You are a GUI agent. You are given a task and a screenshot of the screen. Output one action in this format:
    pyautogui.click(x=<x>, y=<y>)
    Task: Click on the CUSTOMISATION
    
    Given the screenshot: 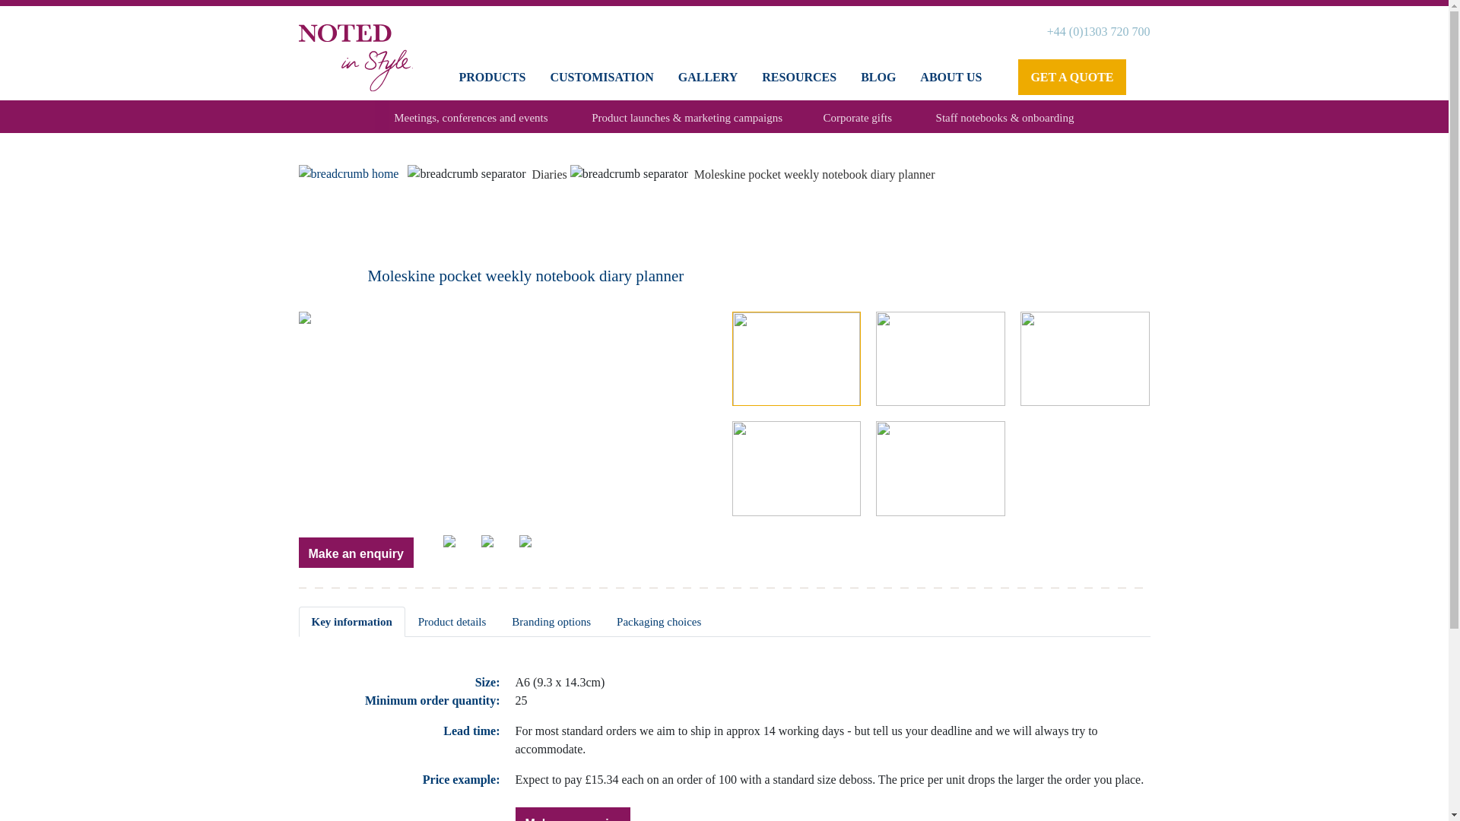 What is the action you would take?
    pyautogui.click(x=601, y=79)
    